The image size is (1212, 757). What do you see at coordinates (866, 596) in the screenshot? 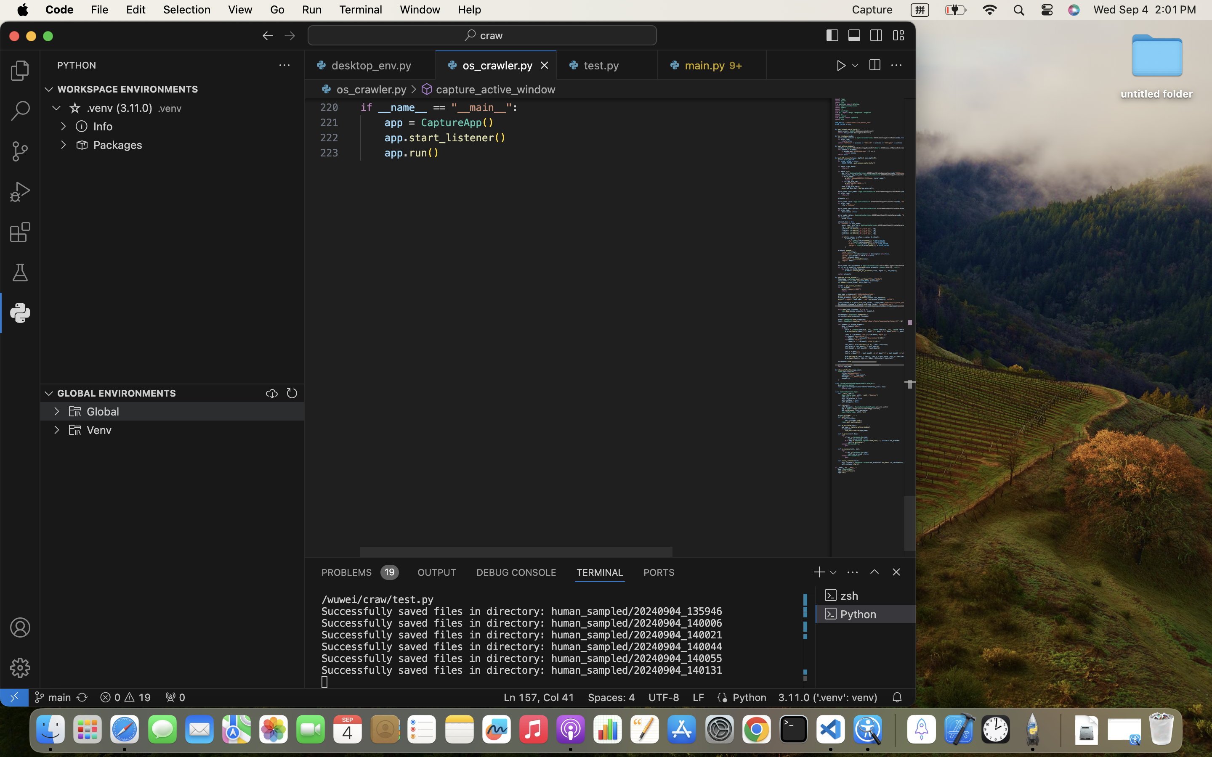
I see `zsh ` at bounding box center [866, 596].